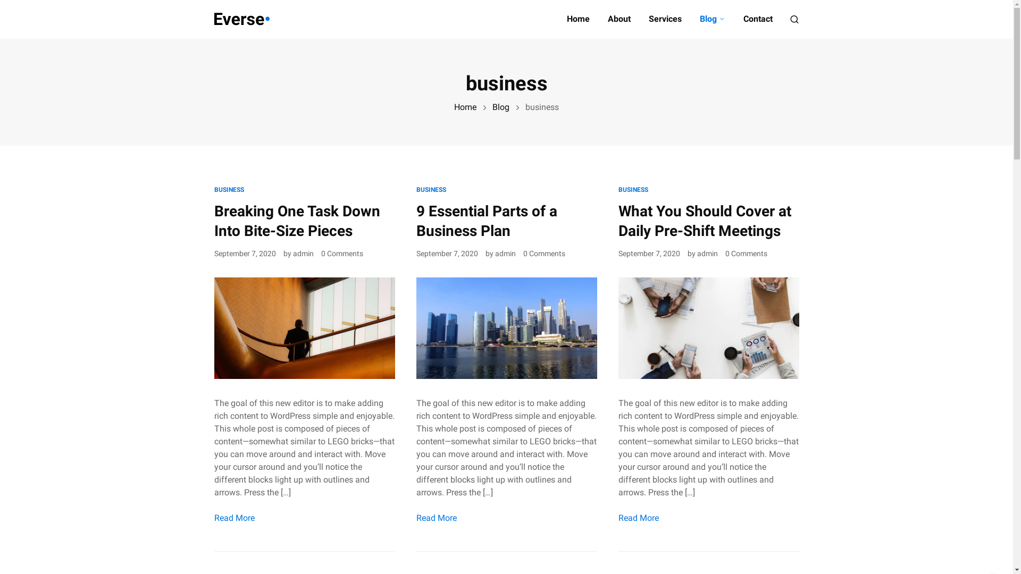  I want to click on 0 Comments, so click(342, 254).